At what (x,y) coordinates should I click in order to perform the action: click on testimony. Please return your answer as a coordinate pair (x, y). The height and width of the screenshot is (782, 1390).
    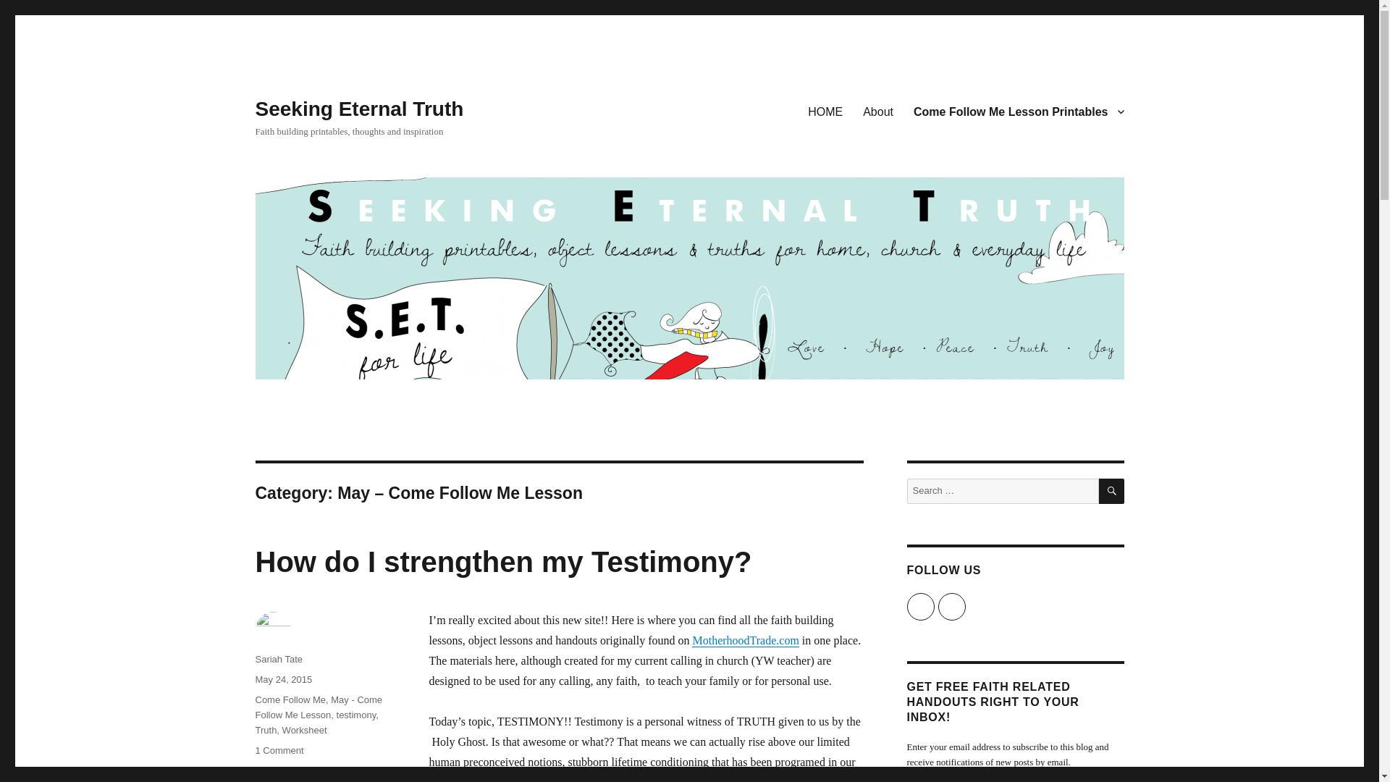
    Looking at the image, I should click on (319, 707).